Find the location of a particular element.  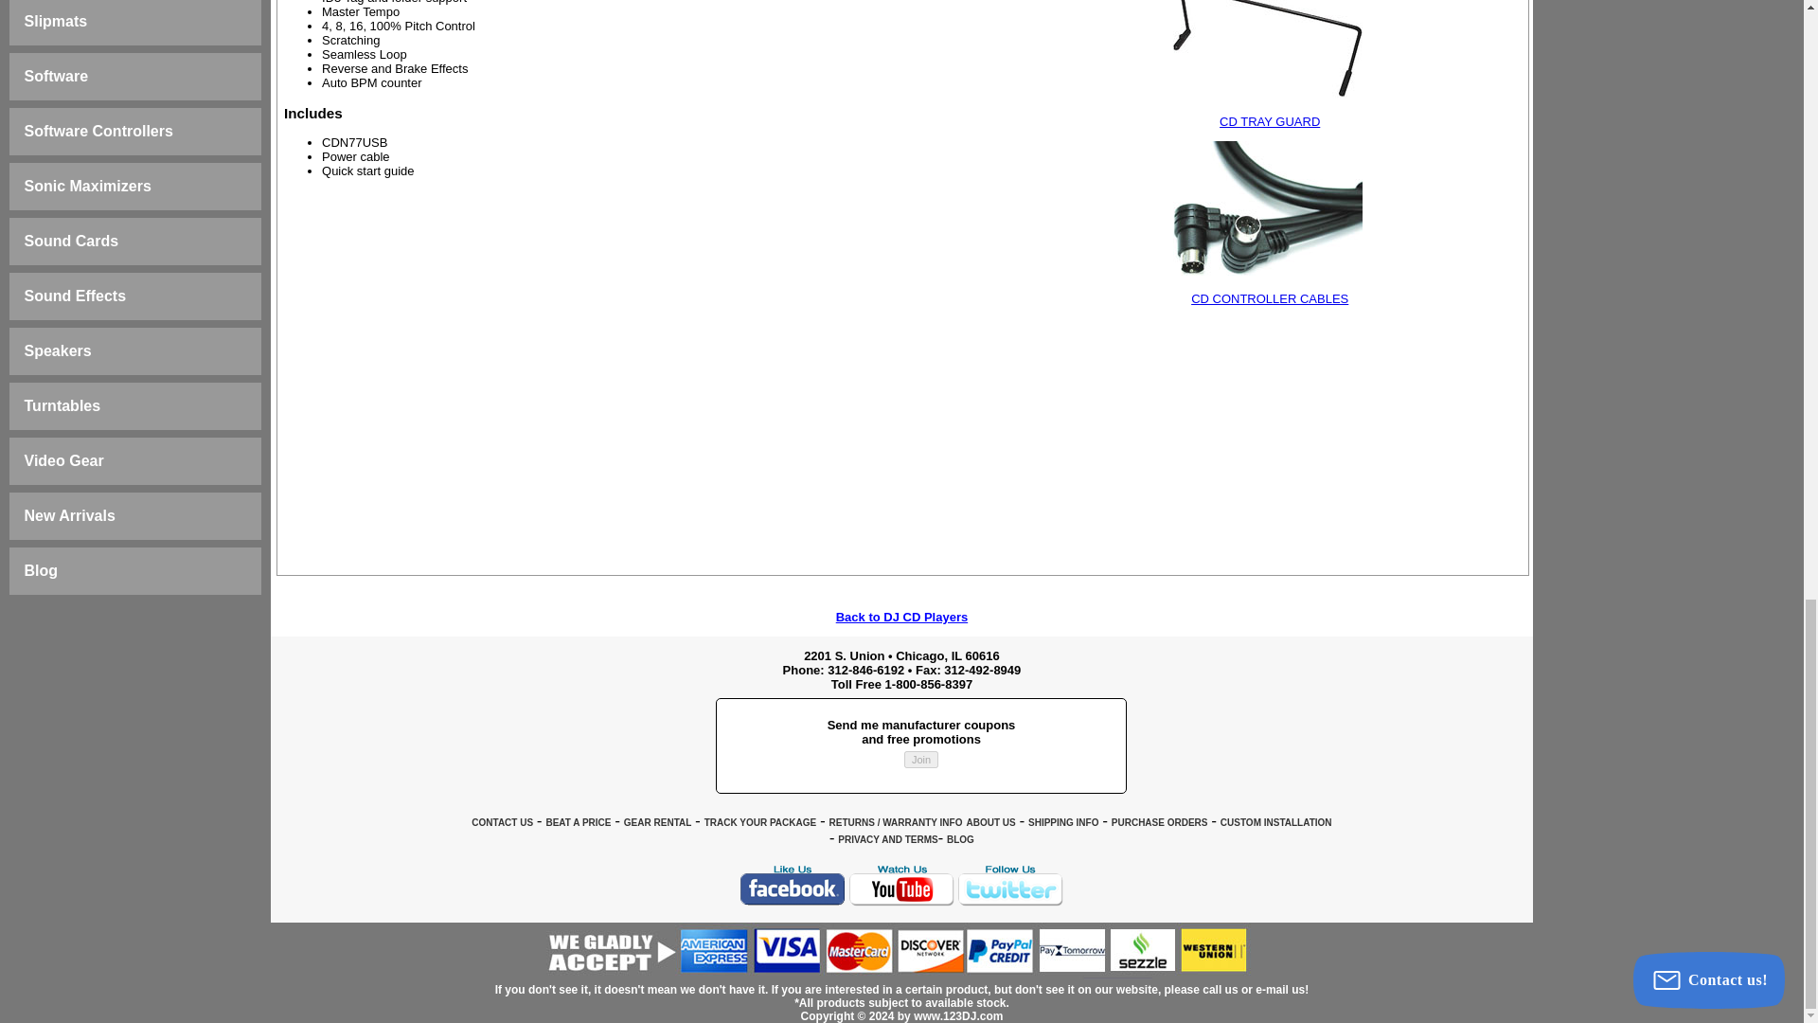

Software Controllers is located at coordinates (98, 131).